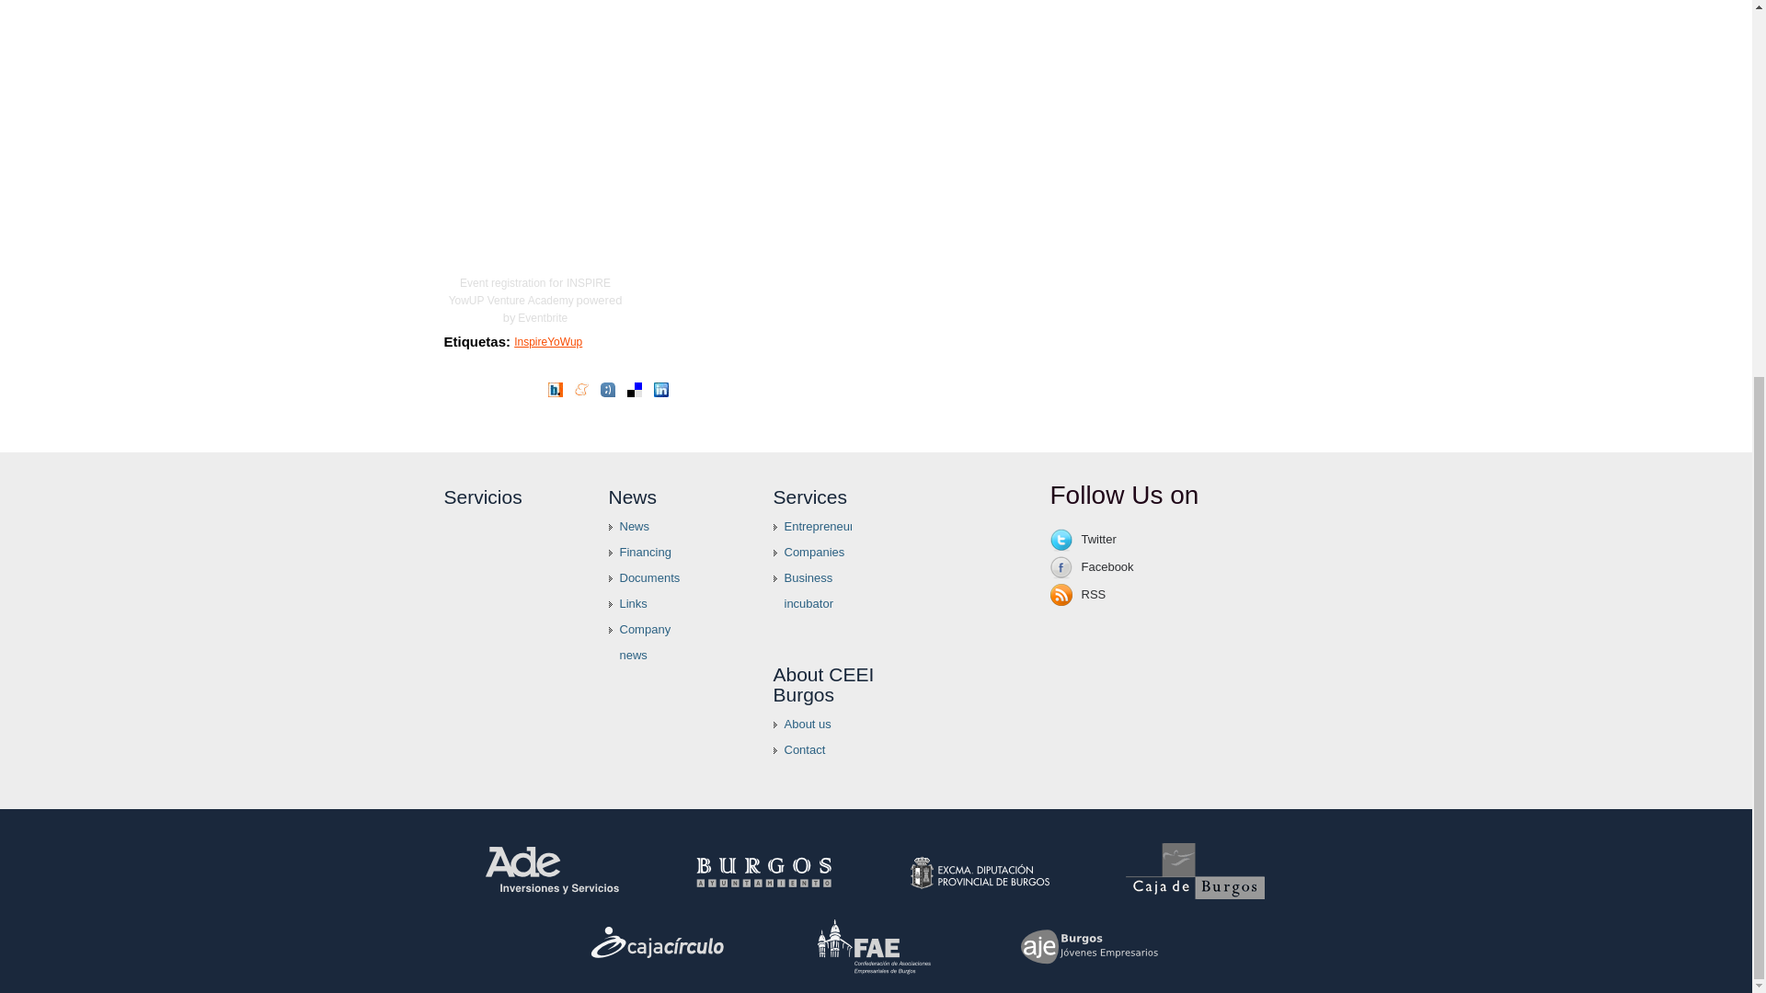 The height and width of the screenshot is (993, 1766). What do you see at coordinates (548, 342) in the screenshot?
I see `InspireYoWup` at bounding box center [548, 342].